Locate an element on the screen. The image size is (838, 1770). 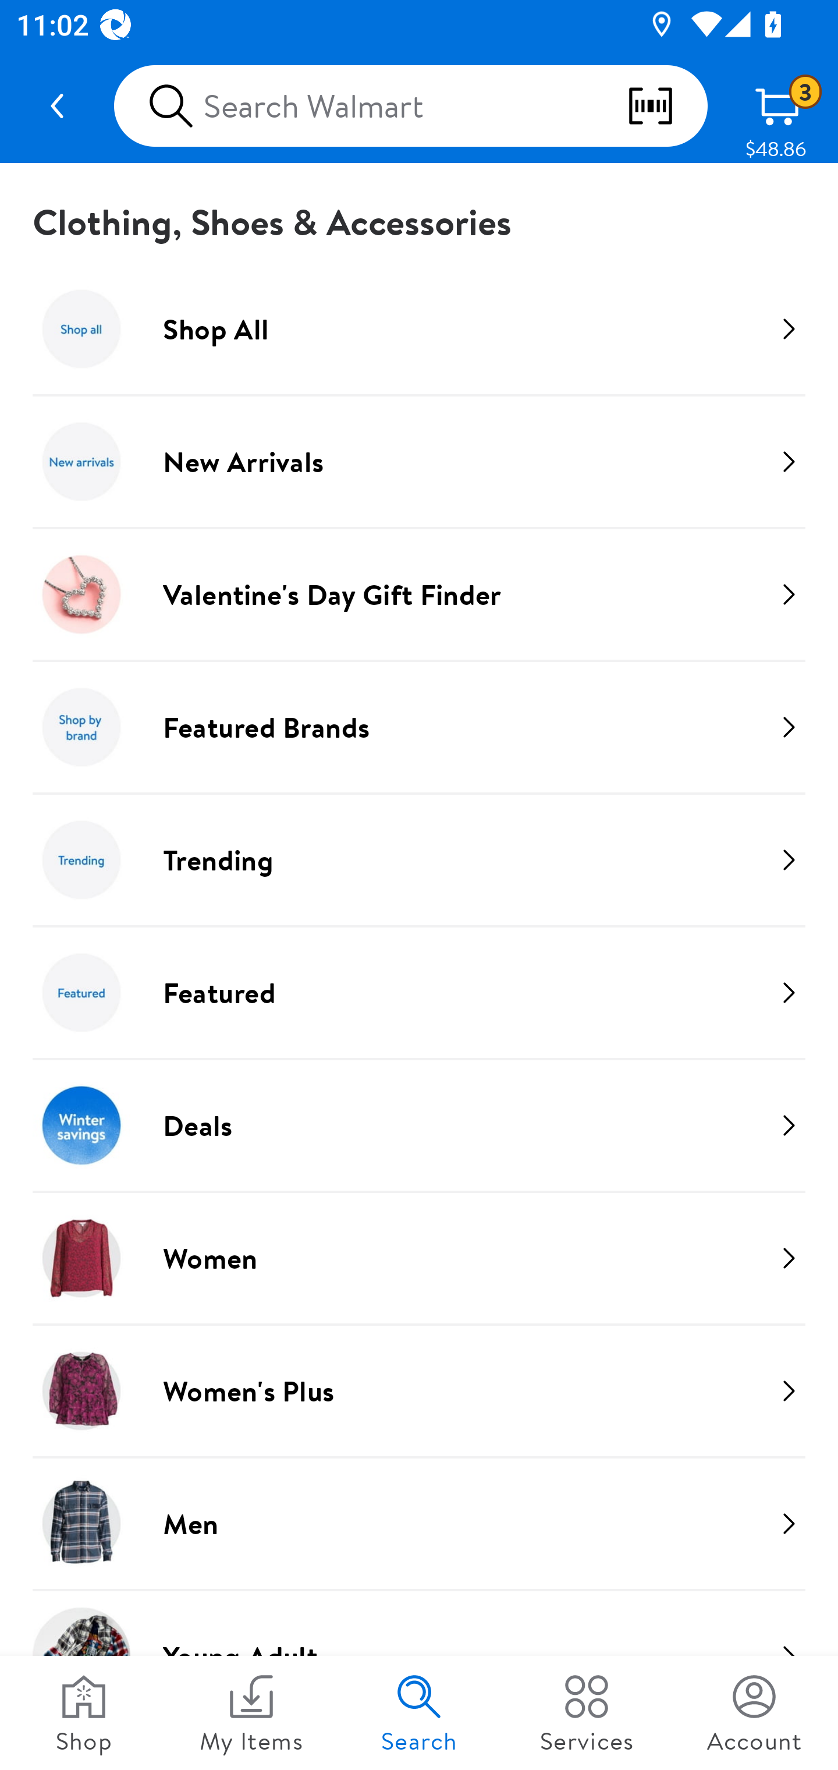
Search Walmart scan barcodes qr codes and more is located at coordinates (410, 106).